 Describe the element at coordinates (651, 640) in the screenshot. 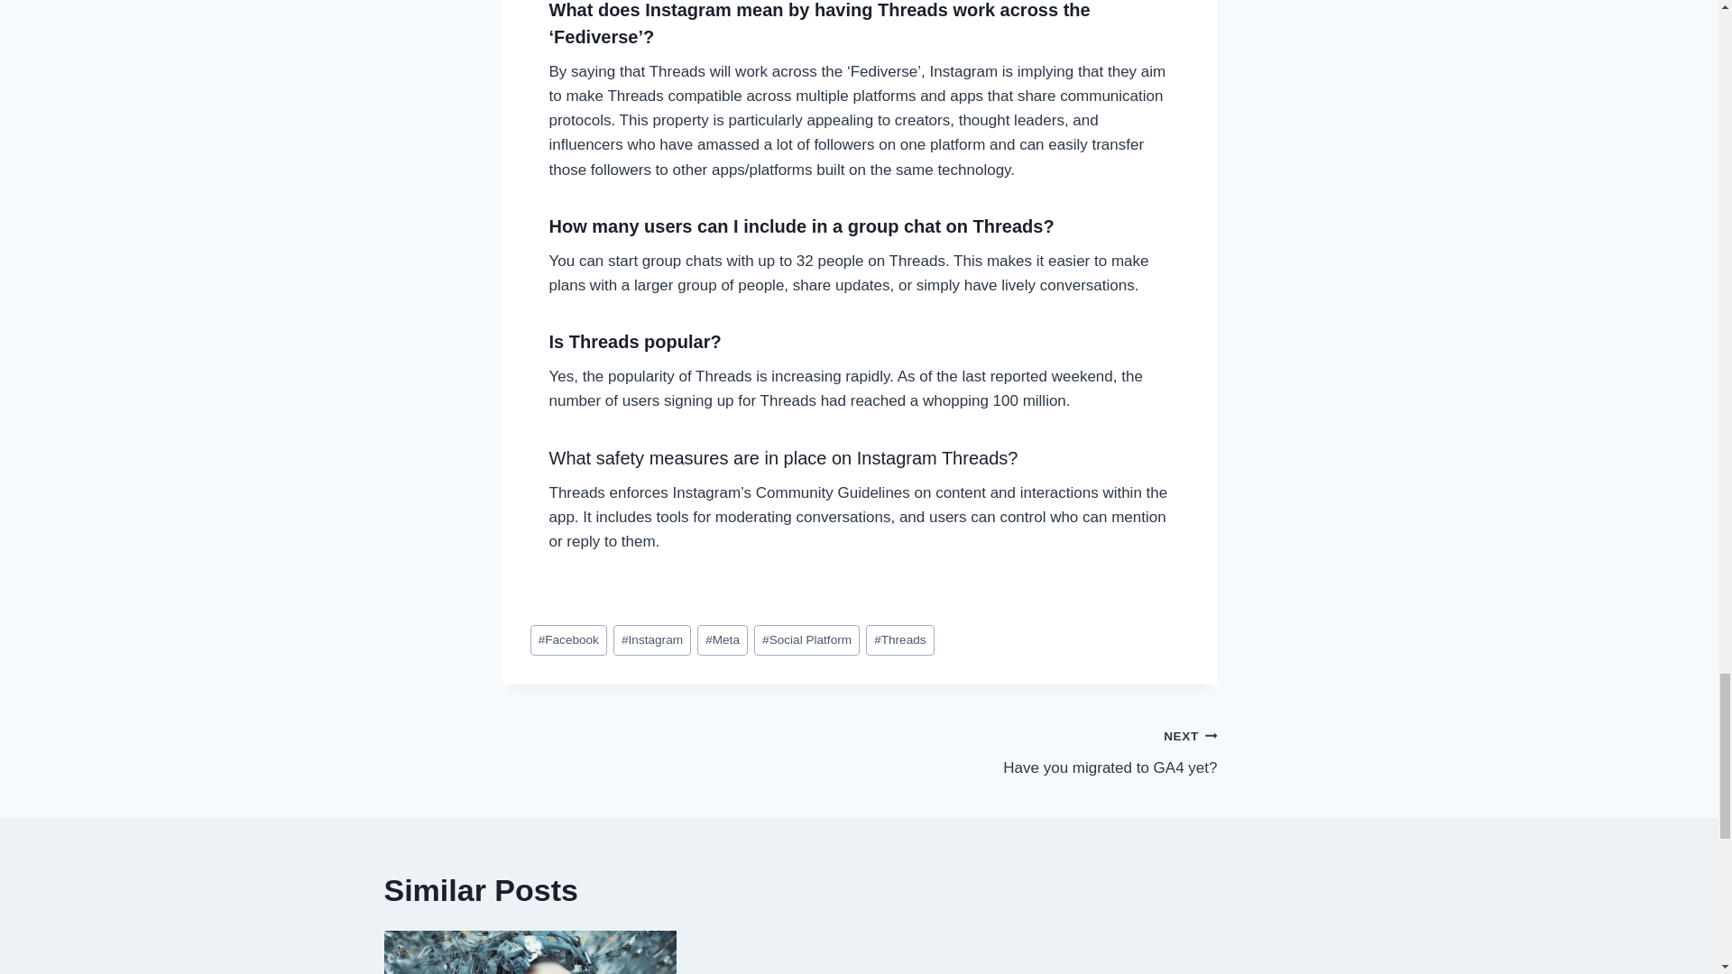

I see `Instagram` at that location.